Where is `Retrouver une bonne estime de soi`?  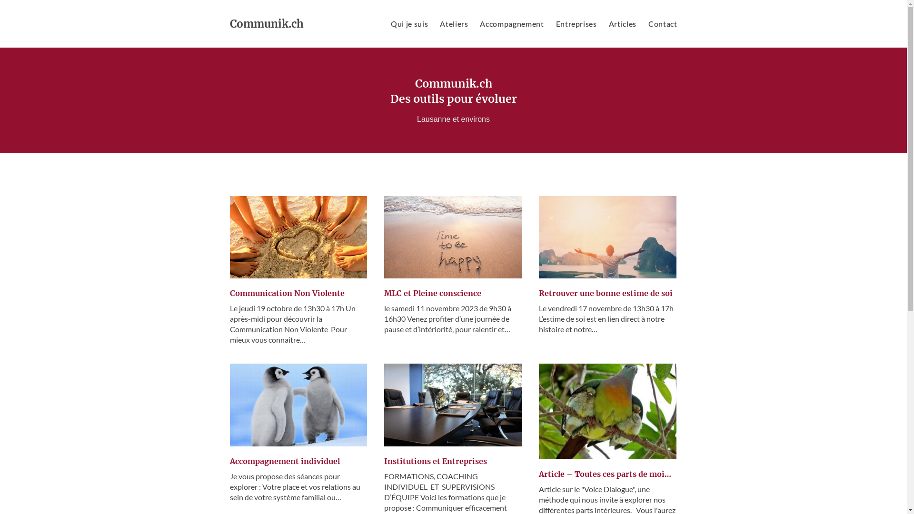 Retrouver une bonne estime de soi is located at coordinates (606, 293).